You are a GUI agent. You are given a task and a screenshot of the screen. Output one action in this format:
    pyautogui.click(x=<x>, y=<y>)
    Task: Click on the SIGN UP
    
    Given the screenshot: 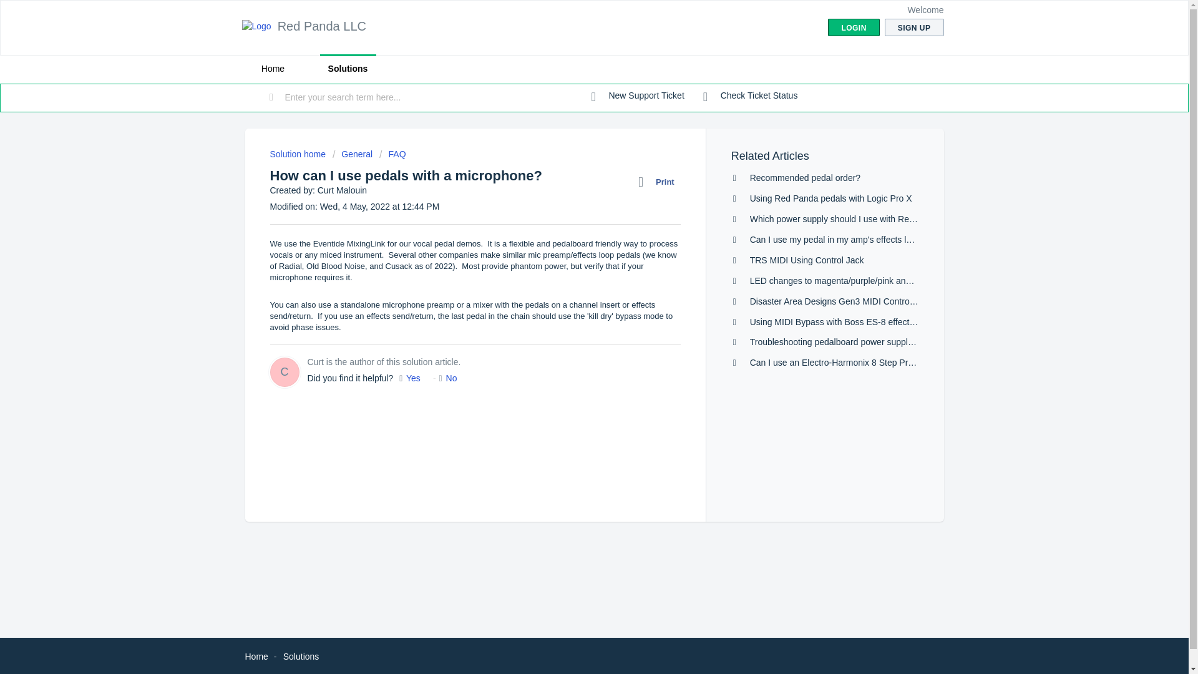 What is the action you would take?
    pyautogui.click(x=914, y=27)
    